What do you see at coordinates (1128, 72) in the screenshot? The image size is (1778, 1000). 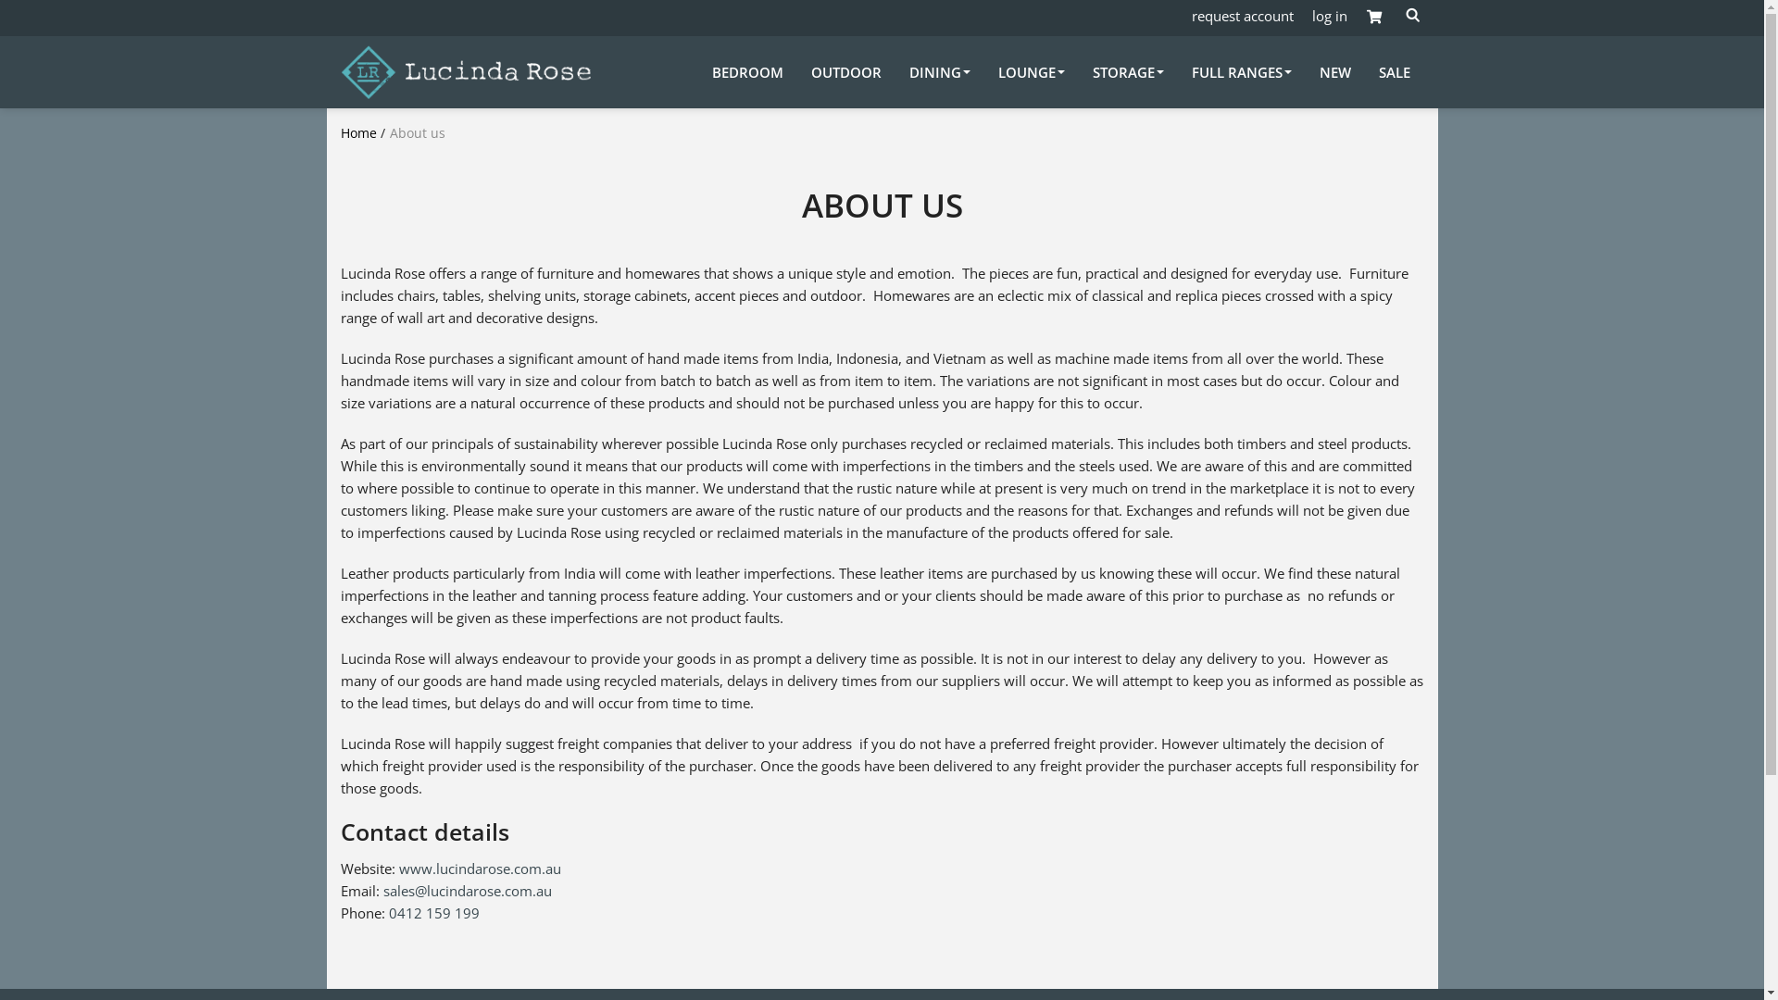 I see `STORAGE` at bounding box center [1128, 72].